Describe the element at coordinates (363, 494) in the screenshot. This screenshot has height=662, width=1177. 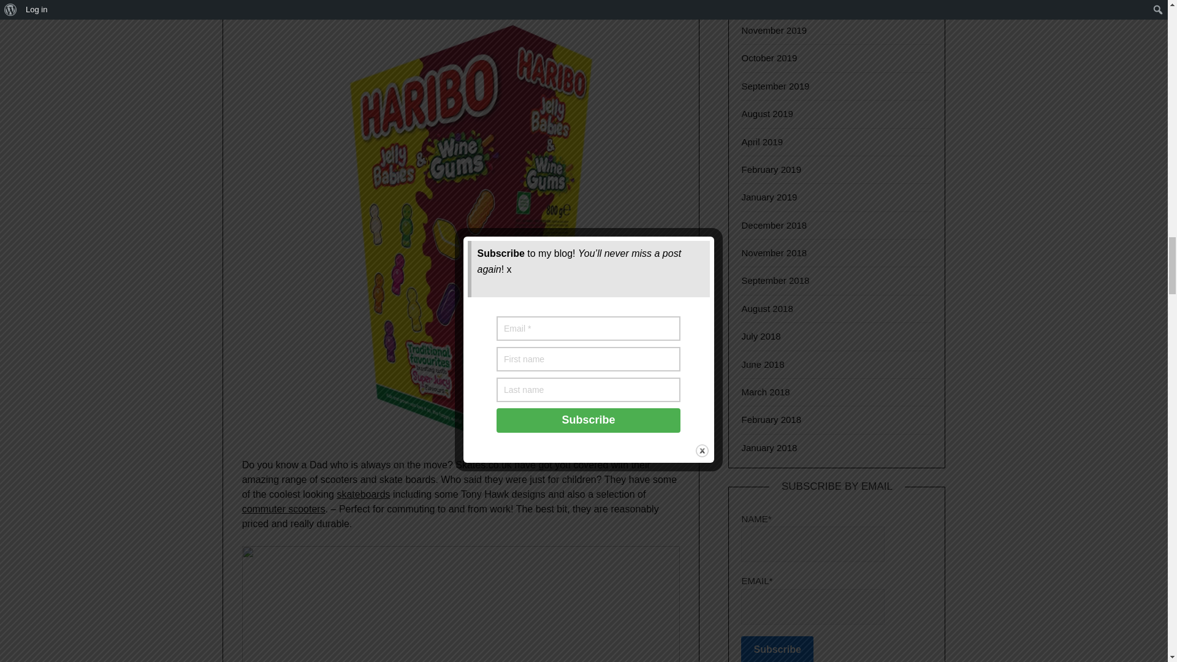
I see `skateboards` at that location.